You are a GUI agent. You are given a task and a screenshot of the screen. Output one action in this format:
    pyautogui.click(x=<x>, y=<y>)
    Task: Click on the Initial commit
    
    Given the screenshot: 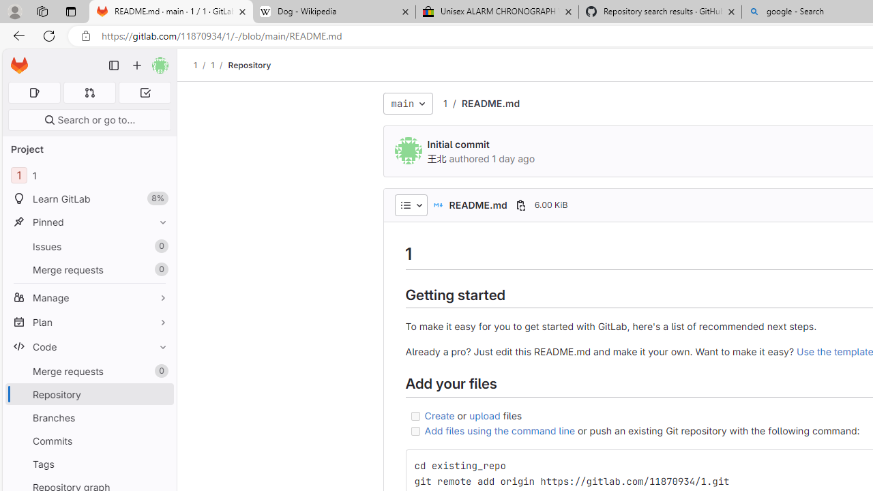 What is the action you would take?
    pyautogui.click(x=458, y=145)
    